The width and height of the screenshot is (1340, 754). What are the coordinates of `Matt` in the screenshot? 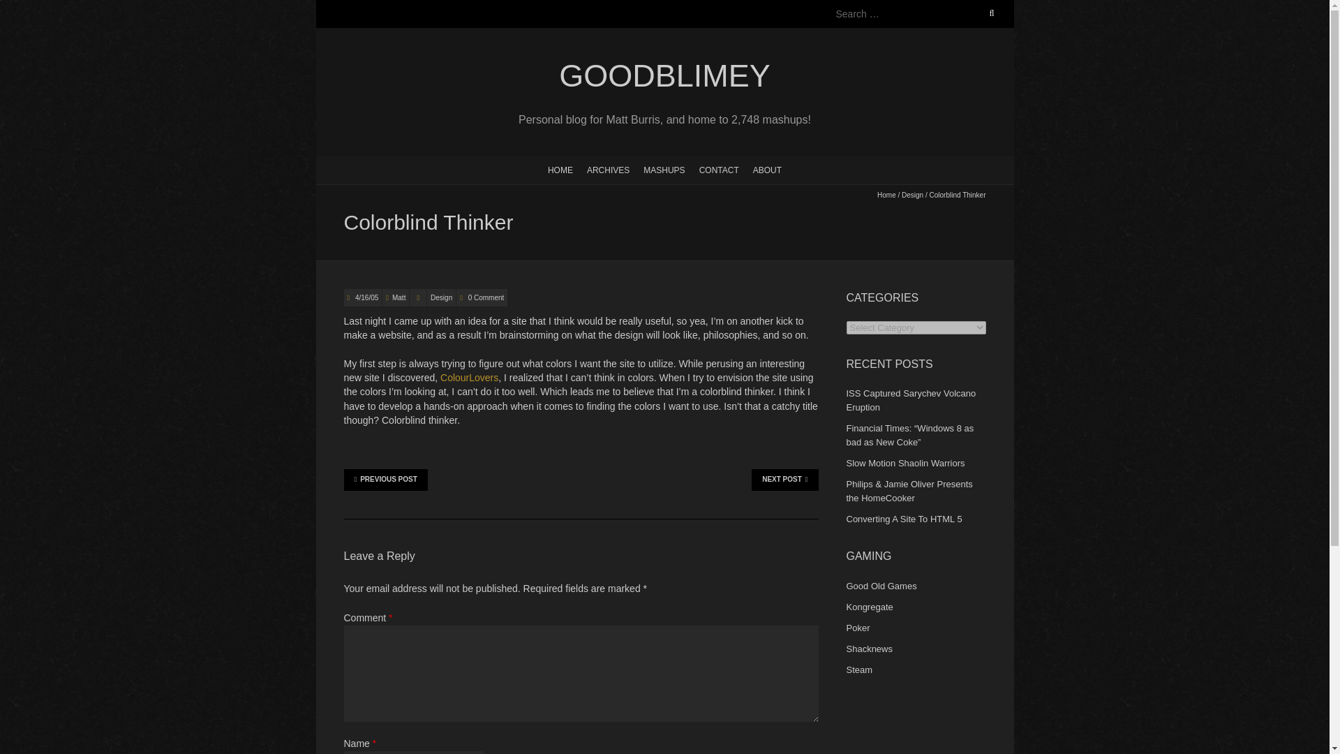 It's located at (399, 297).